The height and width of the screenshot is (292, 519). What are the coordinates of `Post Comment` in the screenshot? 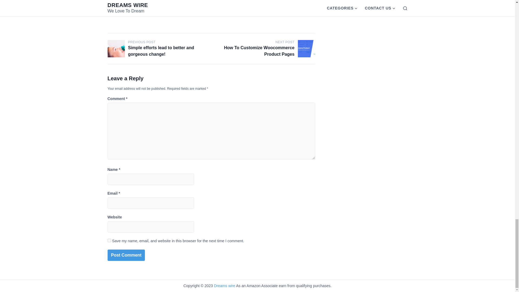 It's located at (126, 255).